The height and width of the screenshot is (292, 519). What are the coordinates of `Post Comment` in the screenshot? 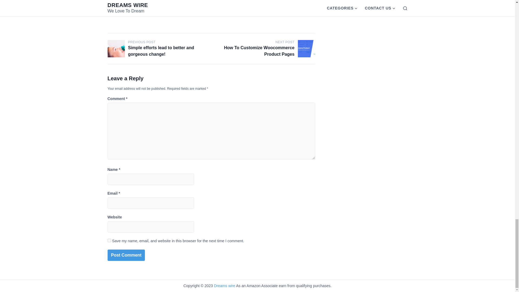 It's located at (126, 255).